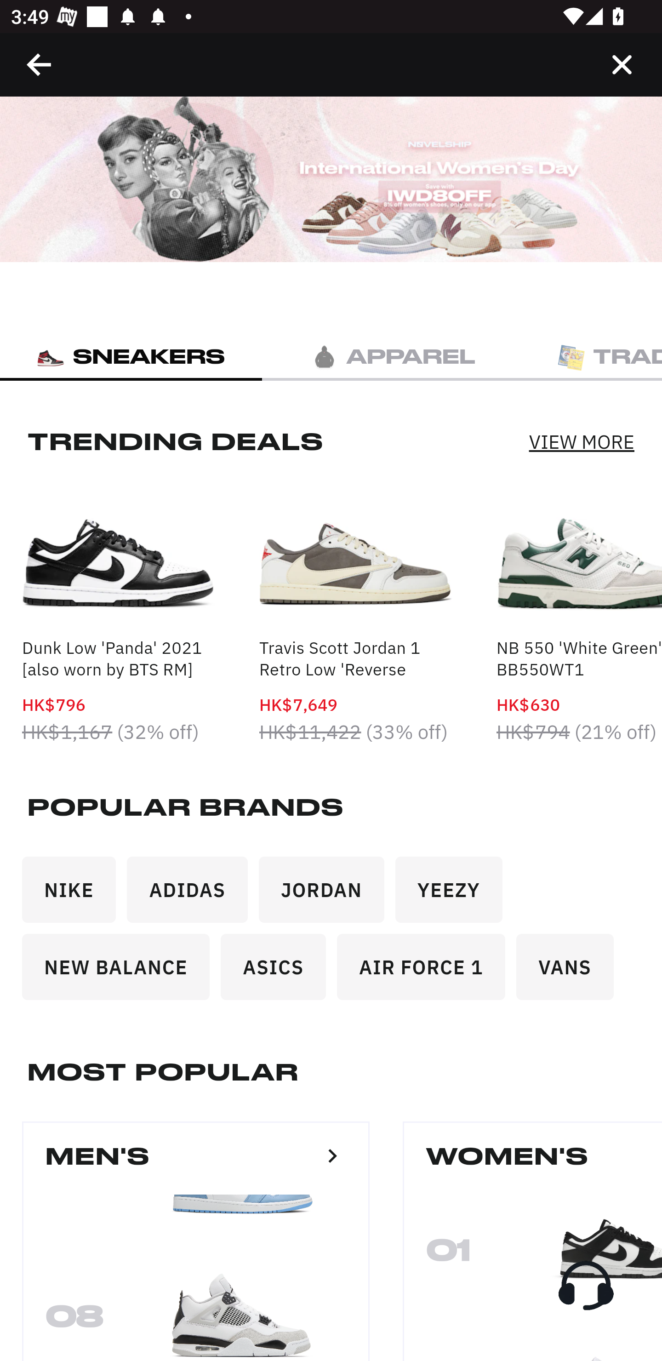  Describe the element at coordinates (454, 895) in the screenshot. I see `YEEZY` at that location.